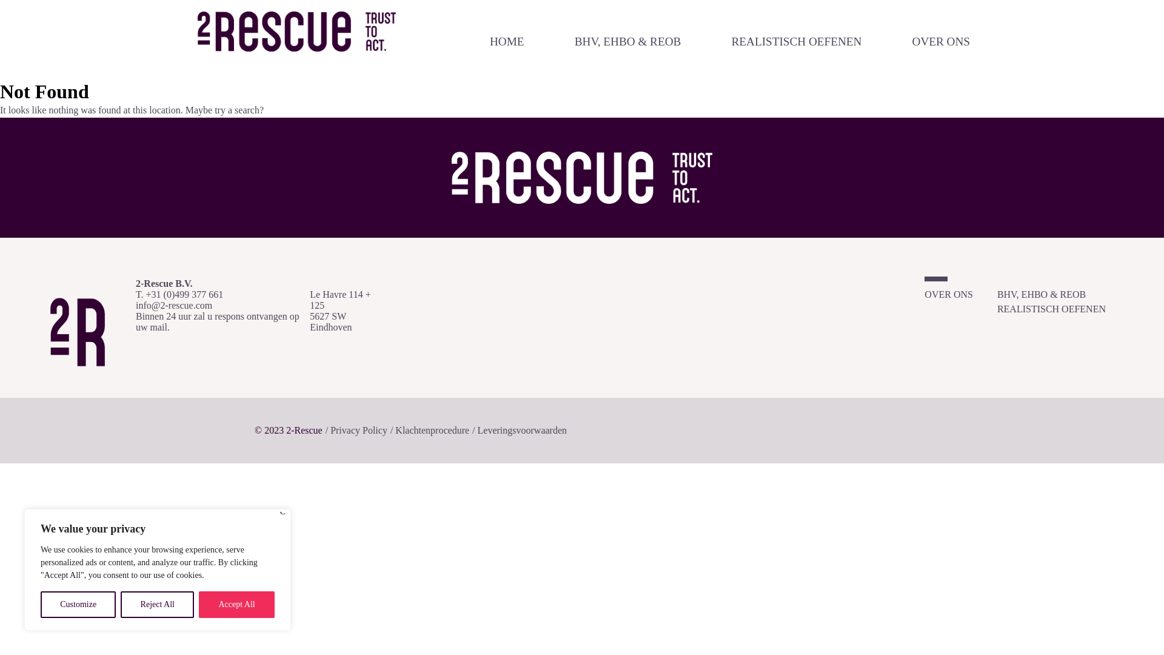  Describe the element at coordinates (1051, 309) in the screenshot. I see `REALISTISCH OEFENEN` at that location.